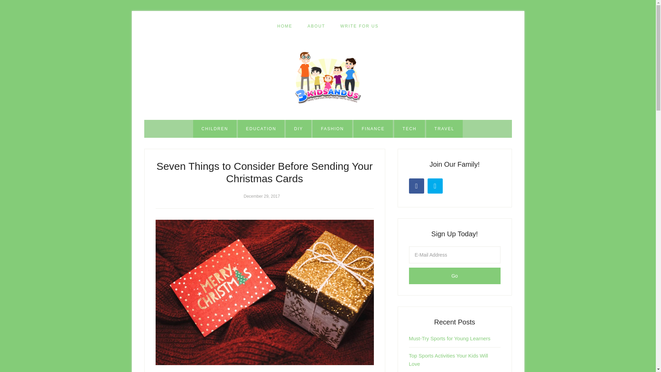 The image size is (661, 372). I want to click on 3 Kids and Us, so click(328, 77).